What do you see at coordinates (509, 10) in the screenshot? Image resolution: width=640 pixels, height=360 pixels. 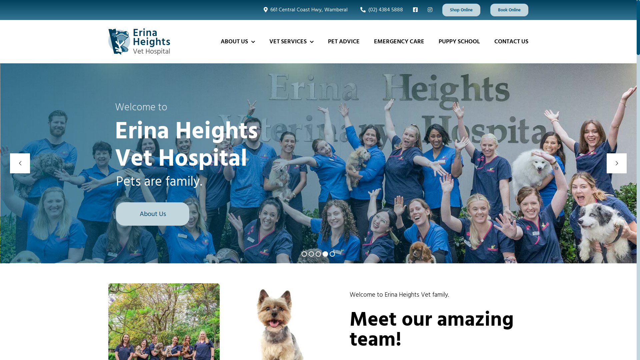 I see `Book Online` at bounding box center [509, 10].